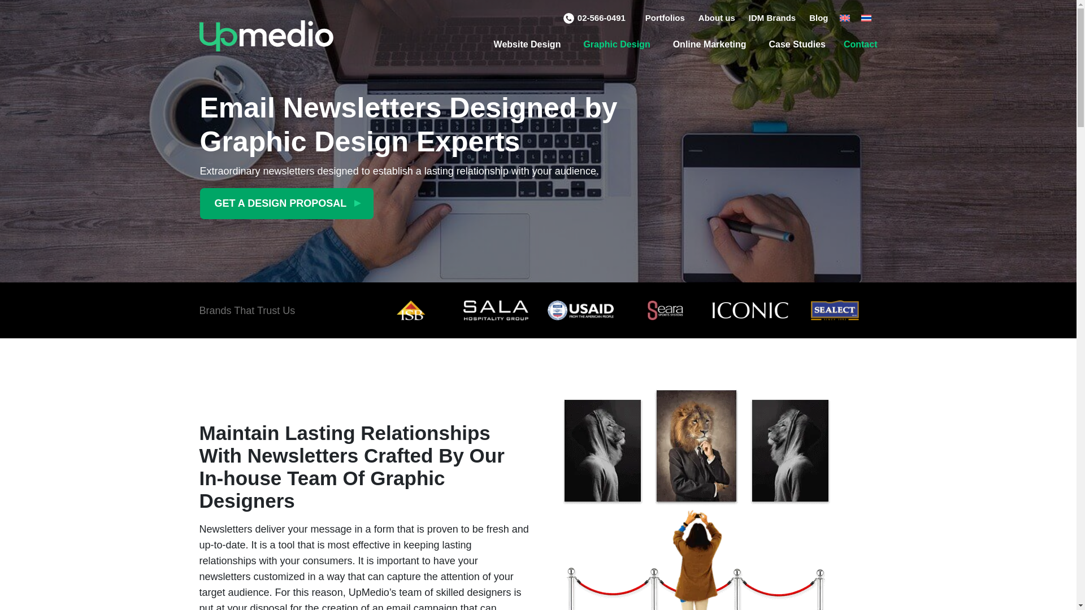 The width and height of the screenshot is (1085, 610). Describe the element at coordinates (411, 311) in the screenshot. I see `Newsletter Design 2` at that location.